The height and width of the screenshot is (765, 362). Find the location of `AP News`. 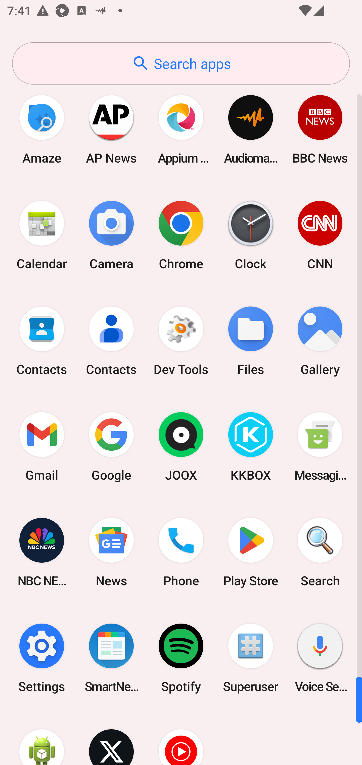

AP News is located at coordinates (111, 129).